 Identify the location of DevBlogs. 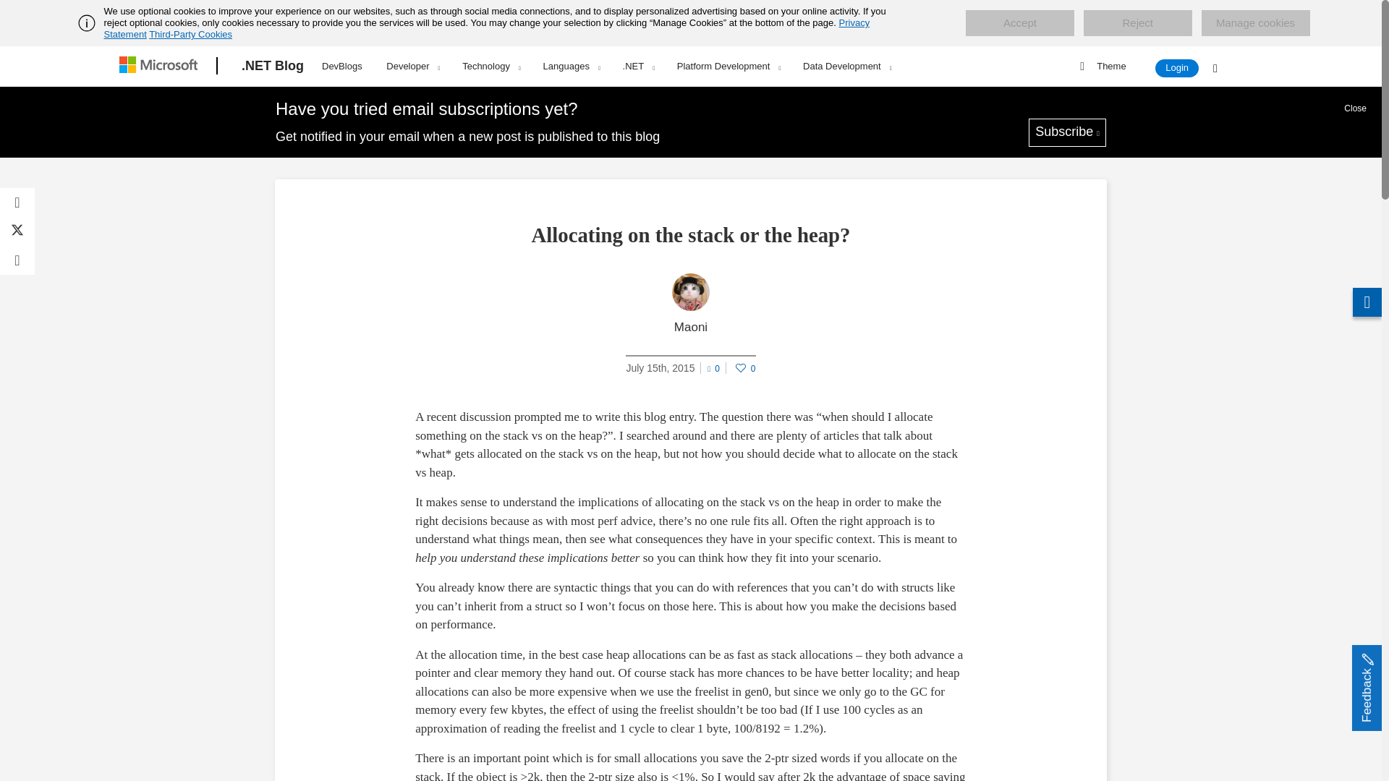
(341, 64).